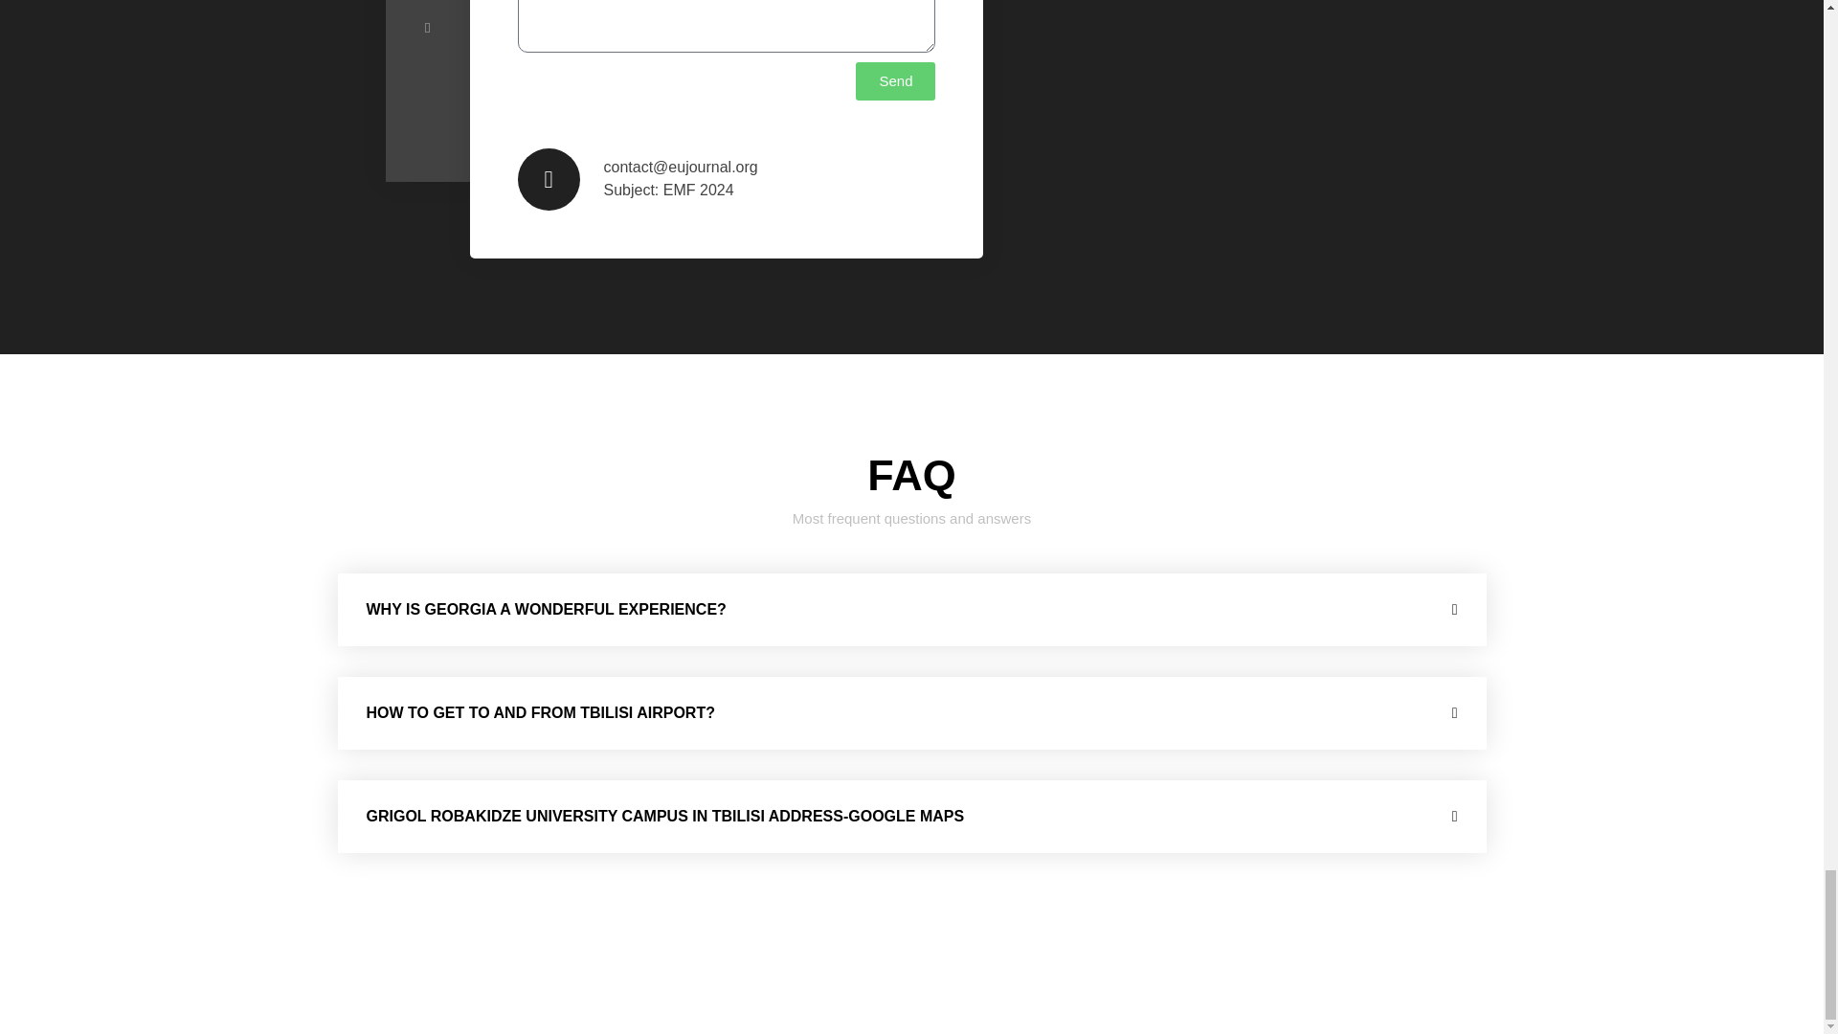  What do you see at coordinates (540, 712) in the screenshot?
I see `HOW TO GET TO AND FROM TBILISI AIRPORT?` at bounding box center [540, 712].